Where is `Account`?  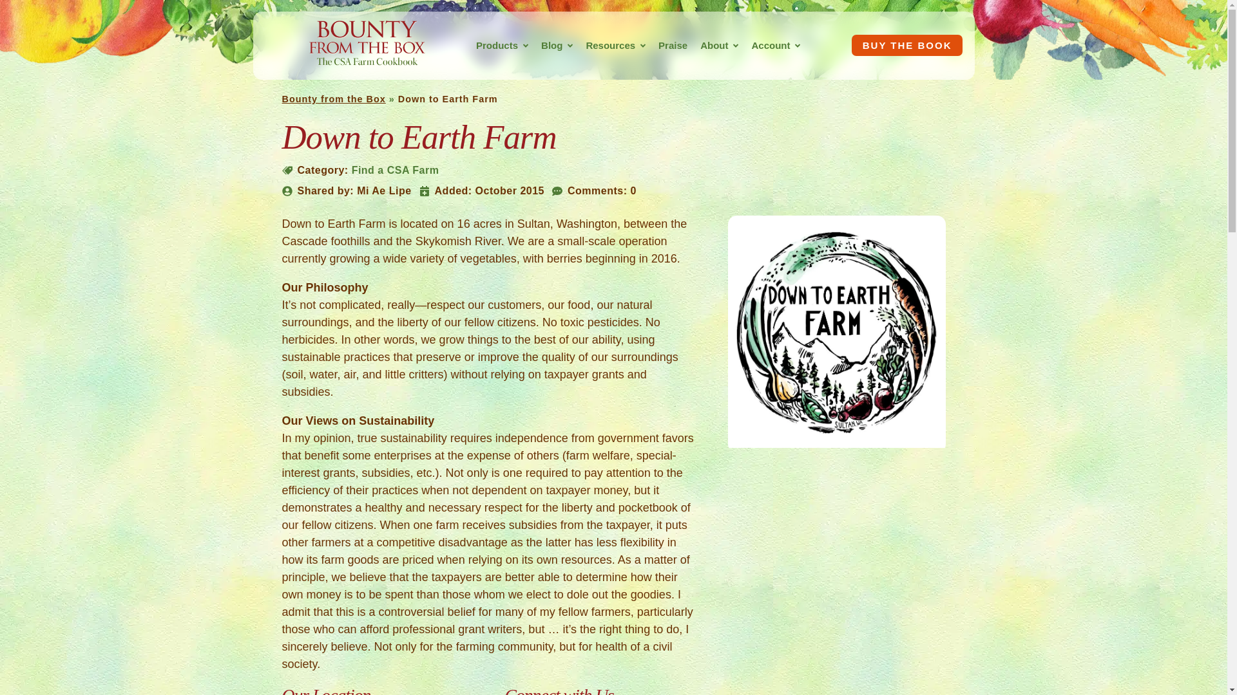
Account is located at coordinates (767, 45).